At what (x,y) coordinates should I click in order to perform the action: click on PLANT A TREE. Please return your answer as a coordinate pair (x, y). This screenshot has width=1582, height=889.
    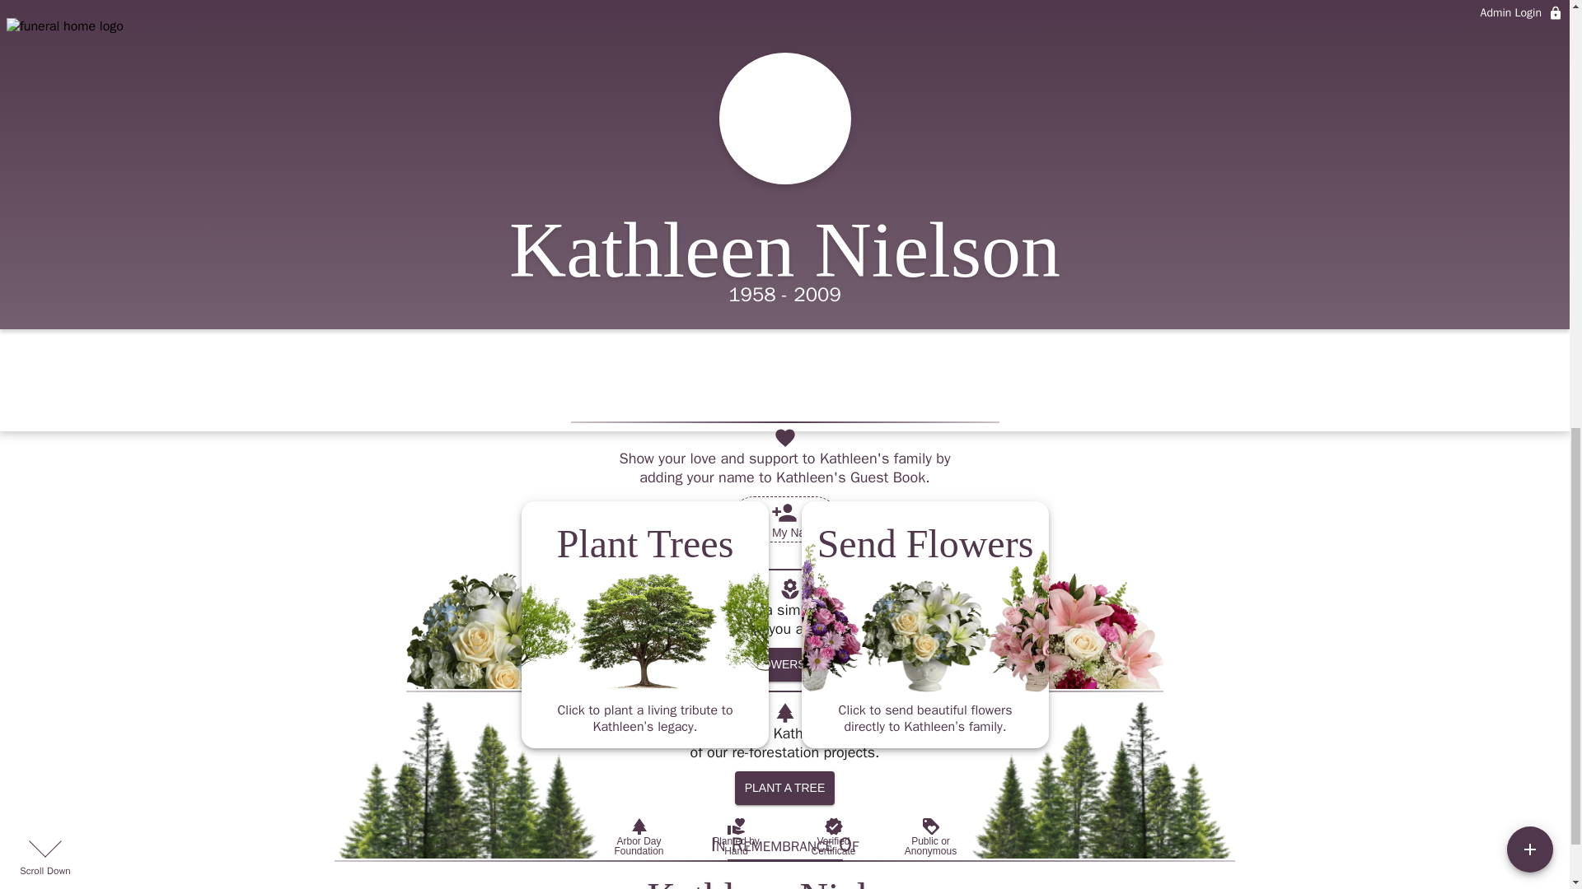
    Looking at the image, I should click on (784, 789).